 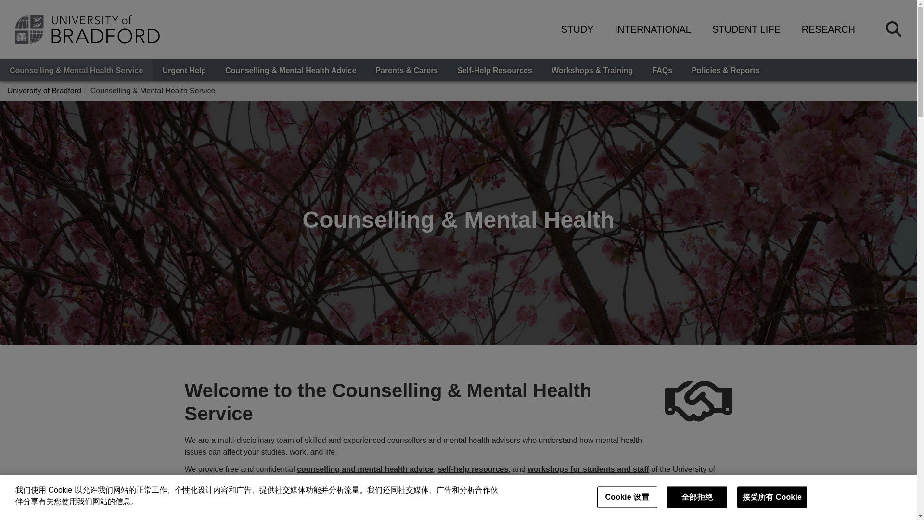 What do you see at coordinates (44, 91) in the screenshot?
I see `University of Bradford` at bounding box center [44, 91].